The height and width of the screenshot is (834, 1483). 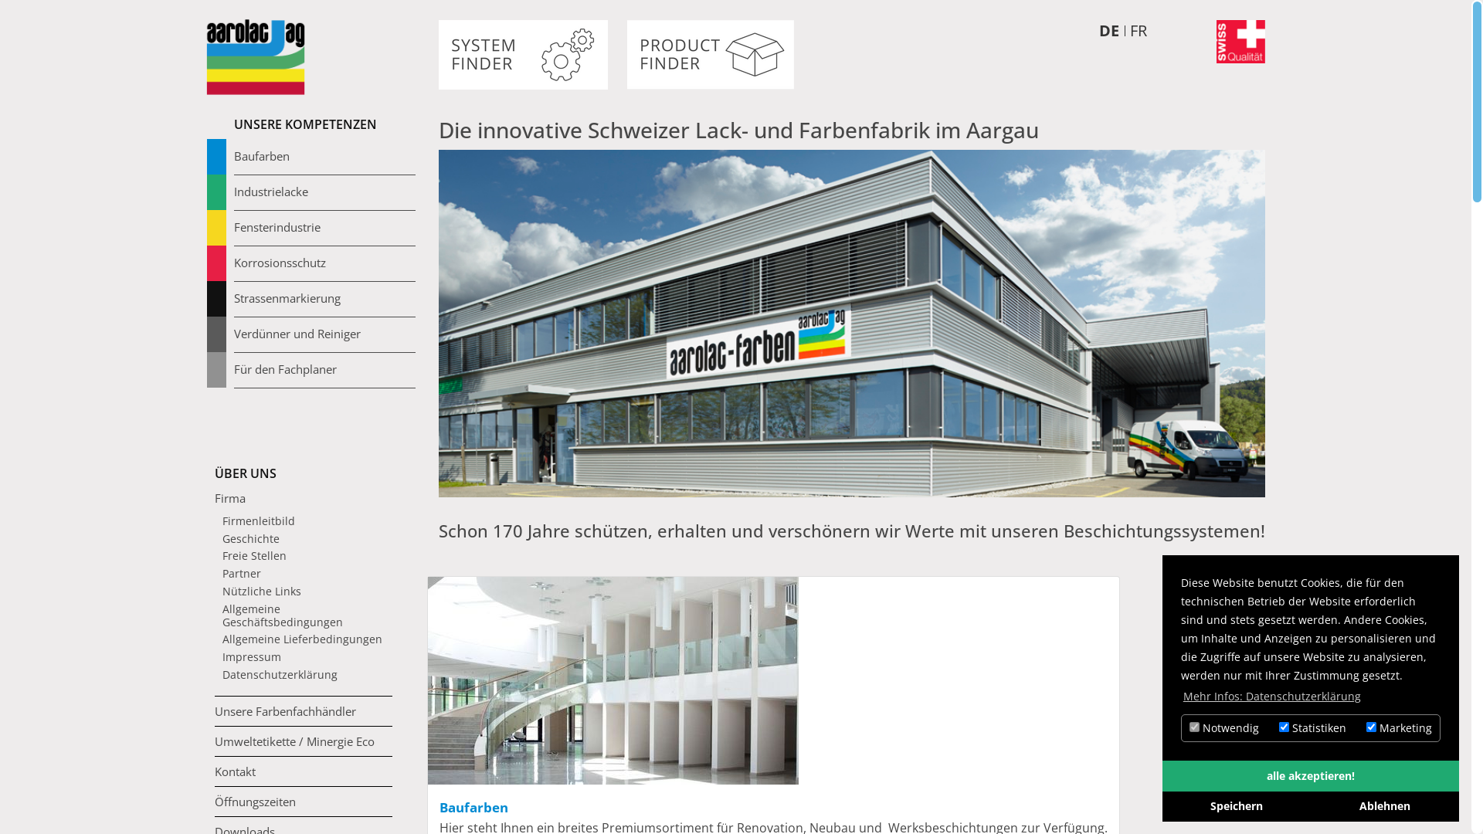 What do you see at coordinates (322, 192) in the screenshot?
I see `Industrielacke` at bounding box center [322, 192].